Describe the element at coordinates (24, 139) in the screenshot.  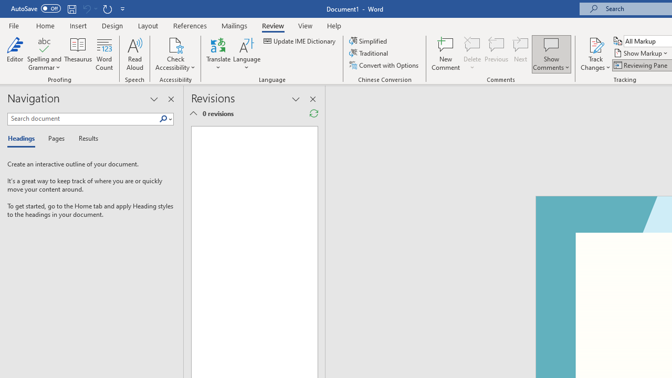
I see `Headings` at that location.